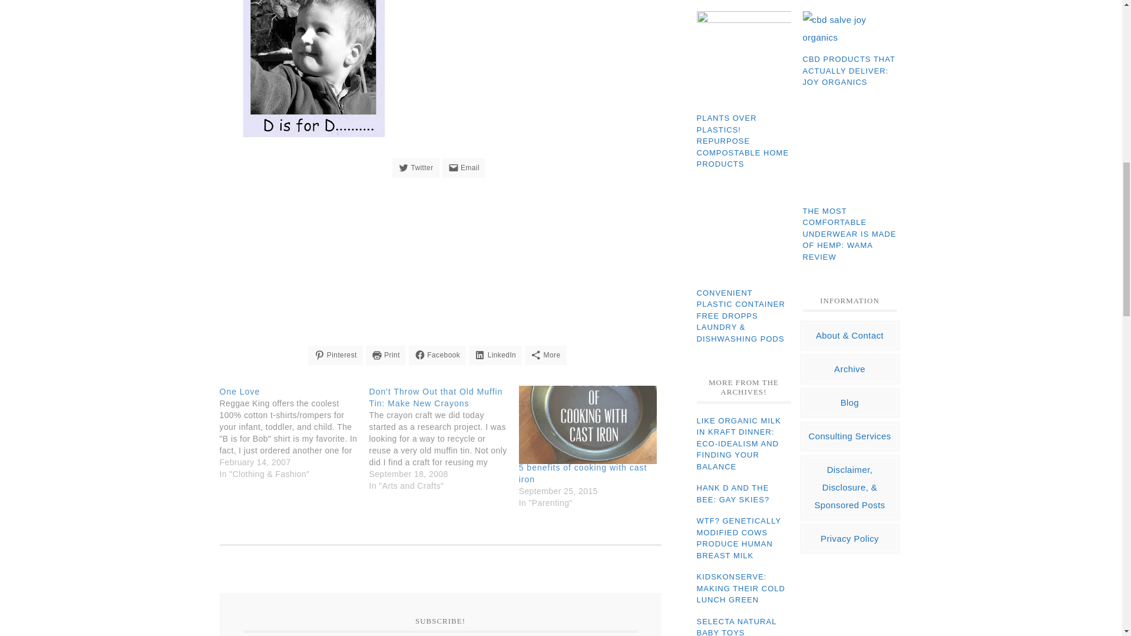 The width and height of the screenshot is (1131, 636). I want to click on Don't Throw Out that Old Muffin Tin: Make New Crayons, so click(436, 397).